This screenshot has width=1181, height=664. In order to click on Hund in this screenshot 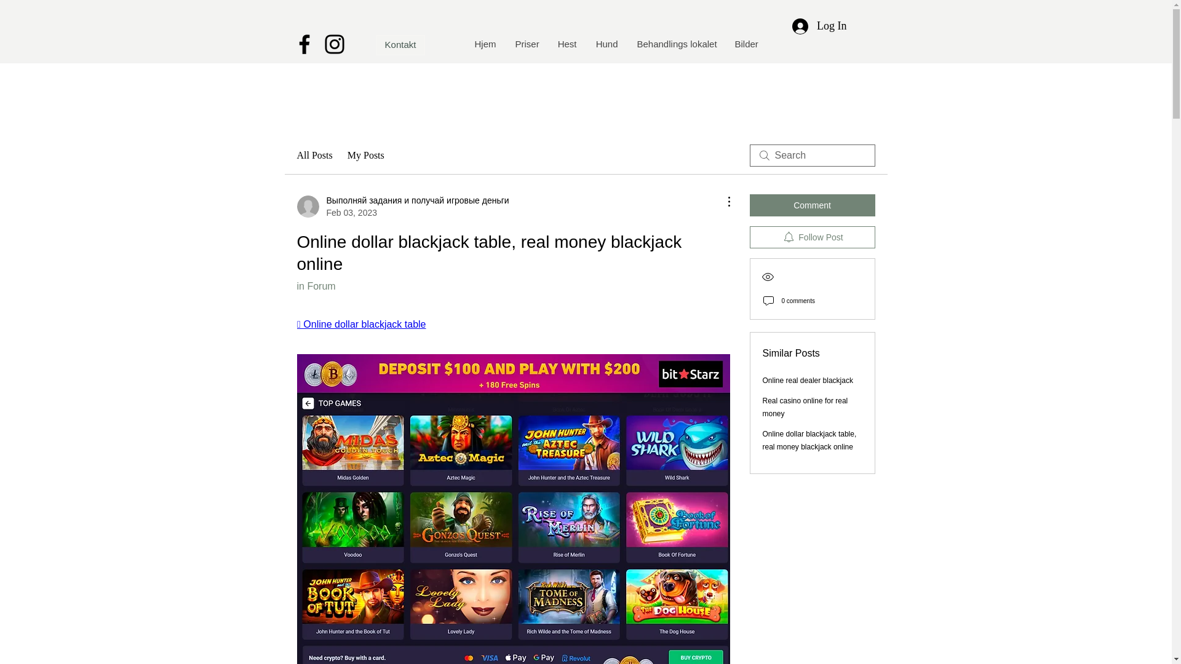, I will do `click(606, 44)`.